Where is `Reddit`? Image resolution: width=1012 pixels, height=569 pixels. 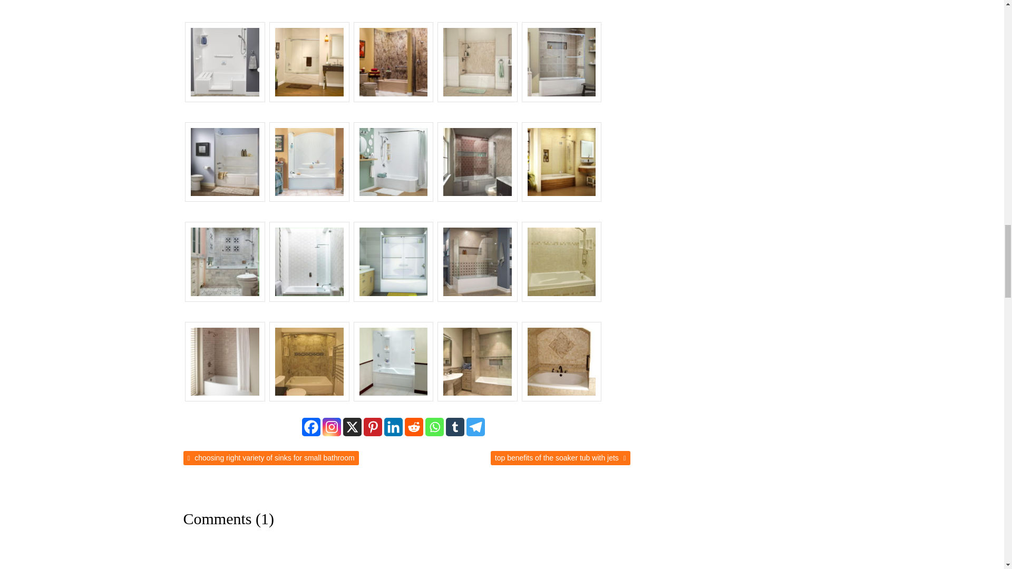 Reddit is located at coordinates (414, 427).